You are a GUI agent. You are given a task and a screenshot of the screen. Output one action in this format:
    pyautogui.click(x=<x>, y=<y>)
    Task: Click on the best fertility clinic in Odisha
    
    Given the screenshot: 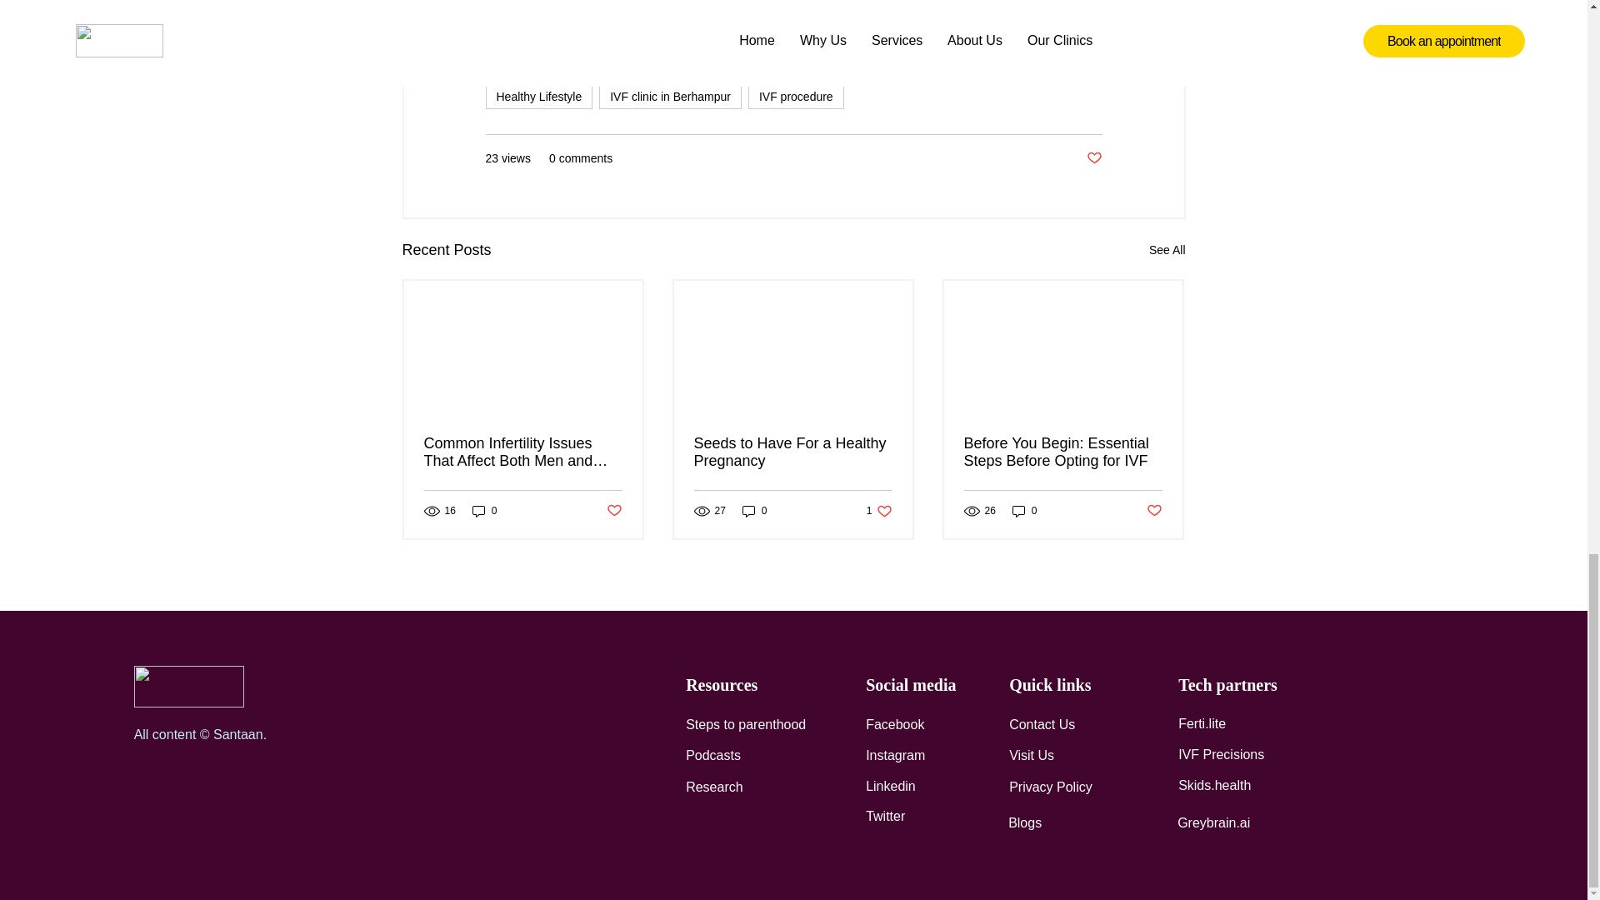 What is the action you would take?
    pyautogui.click(x=566, y=7)
    